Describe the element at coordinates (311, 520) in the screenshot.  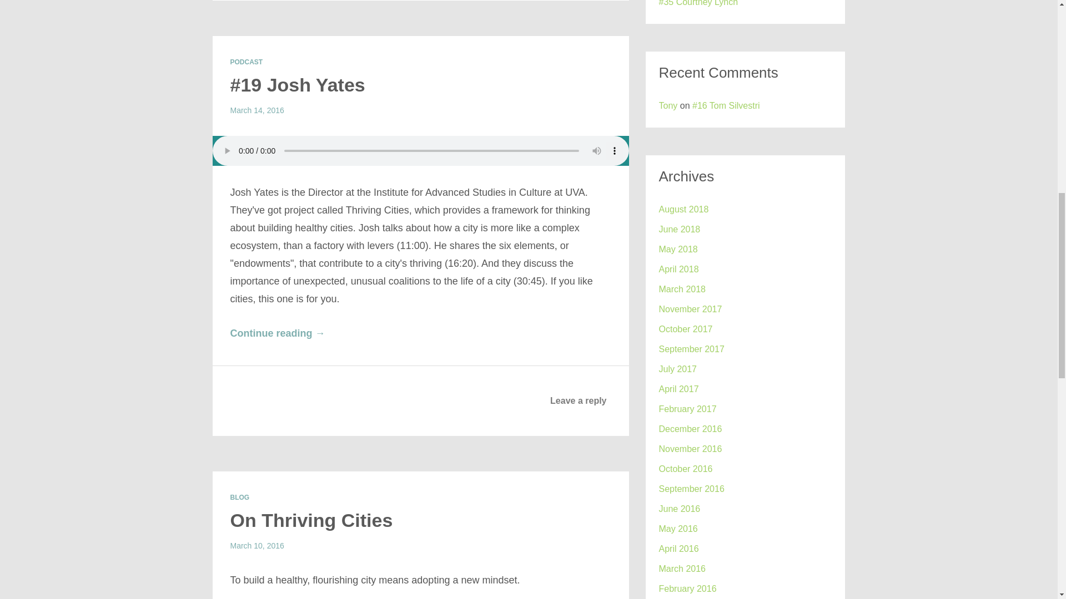
I see `On Thriving Cities` at that location.